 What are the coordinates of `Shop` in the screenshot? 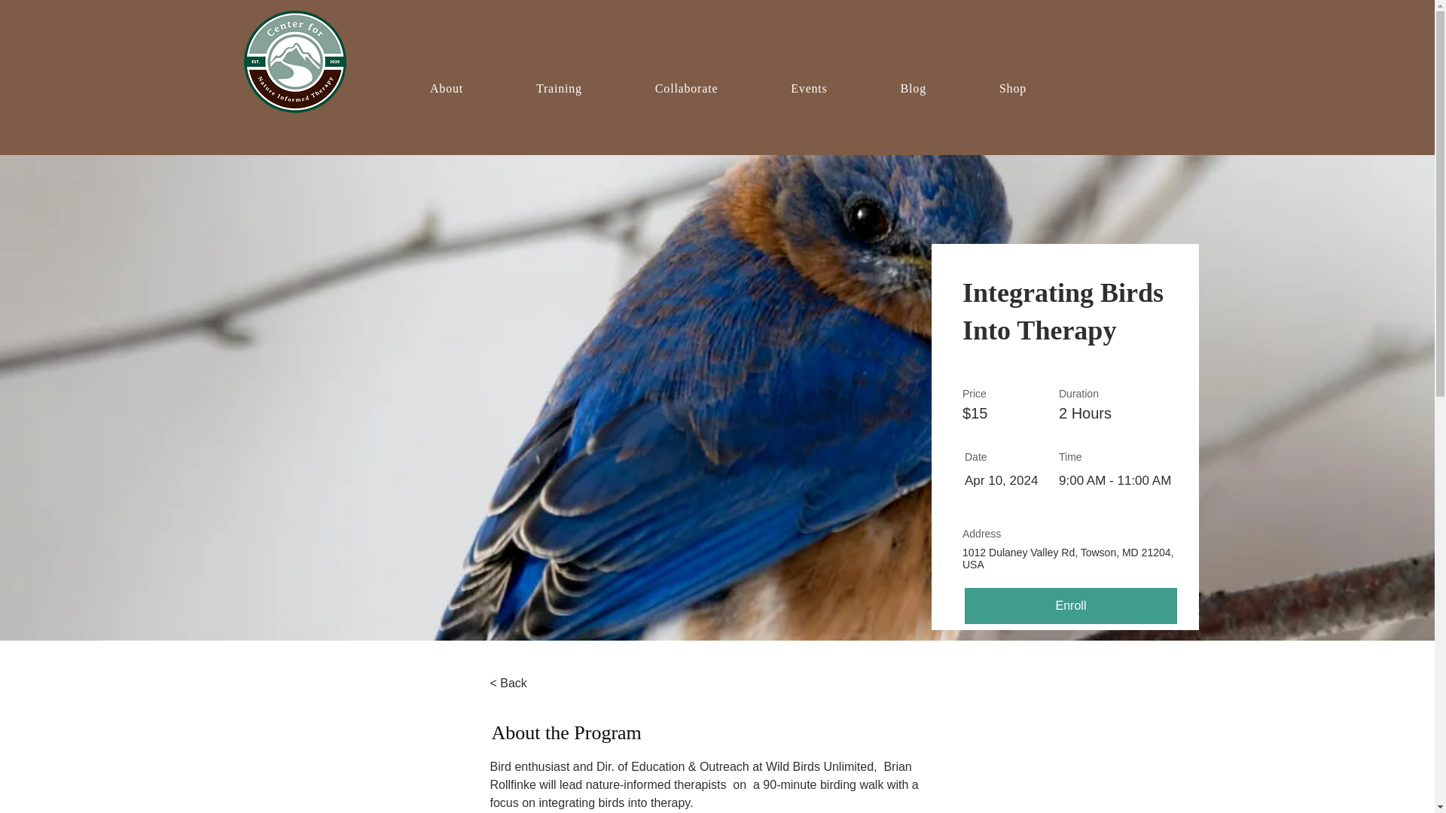 It's located at (1012, 89).